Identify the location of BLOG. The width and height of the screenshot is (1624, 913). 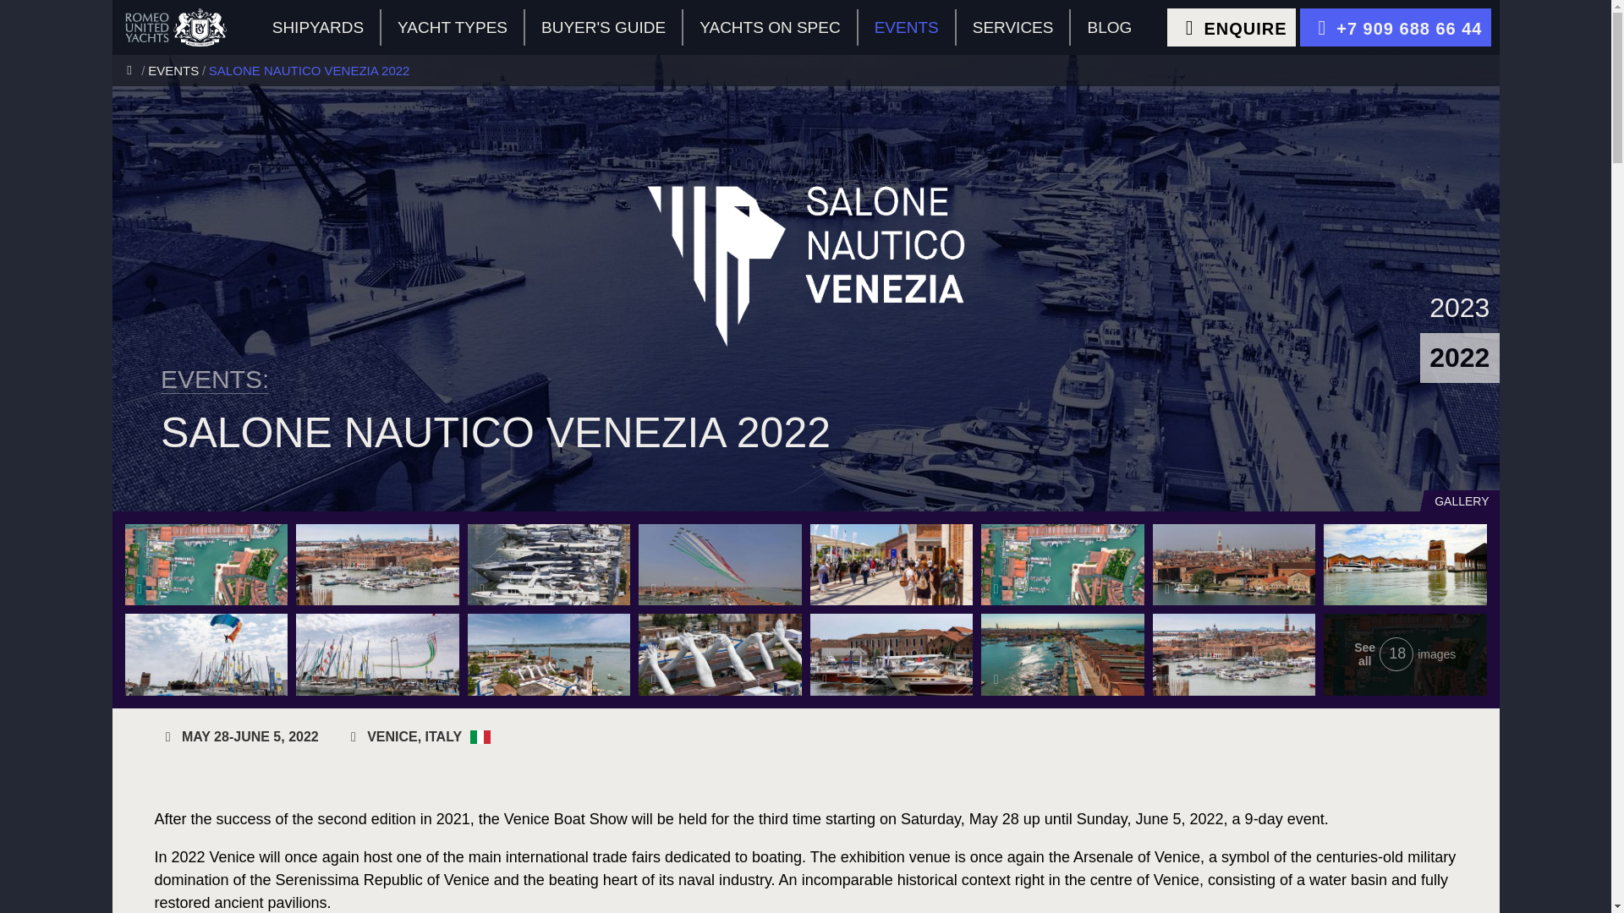
(1109, 27).